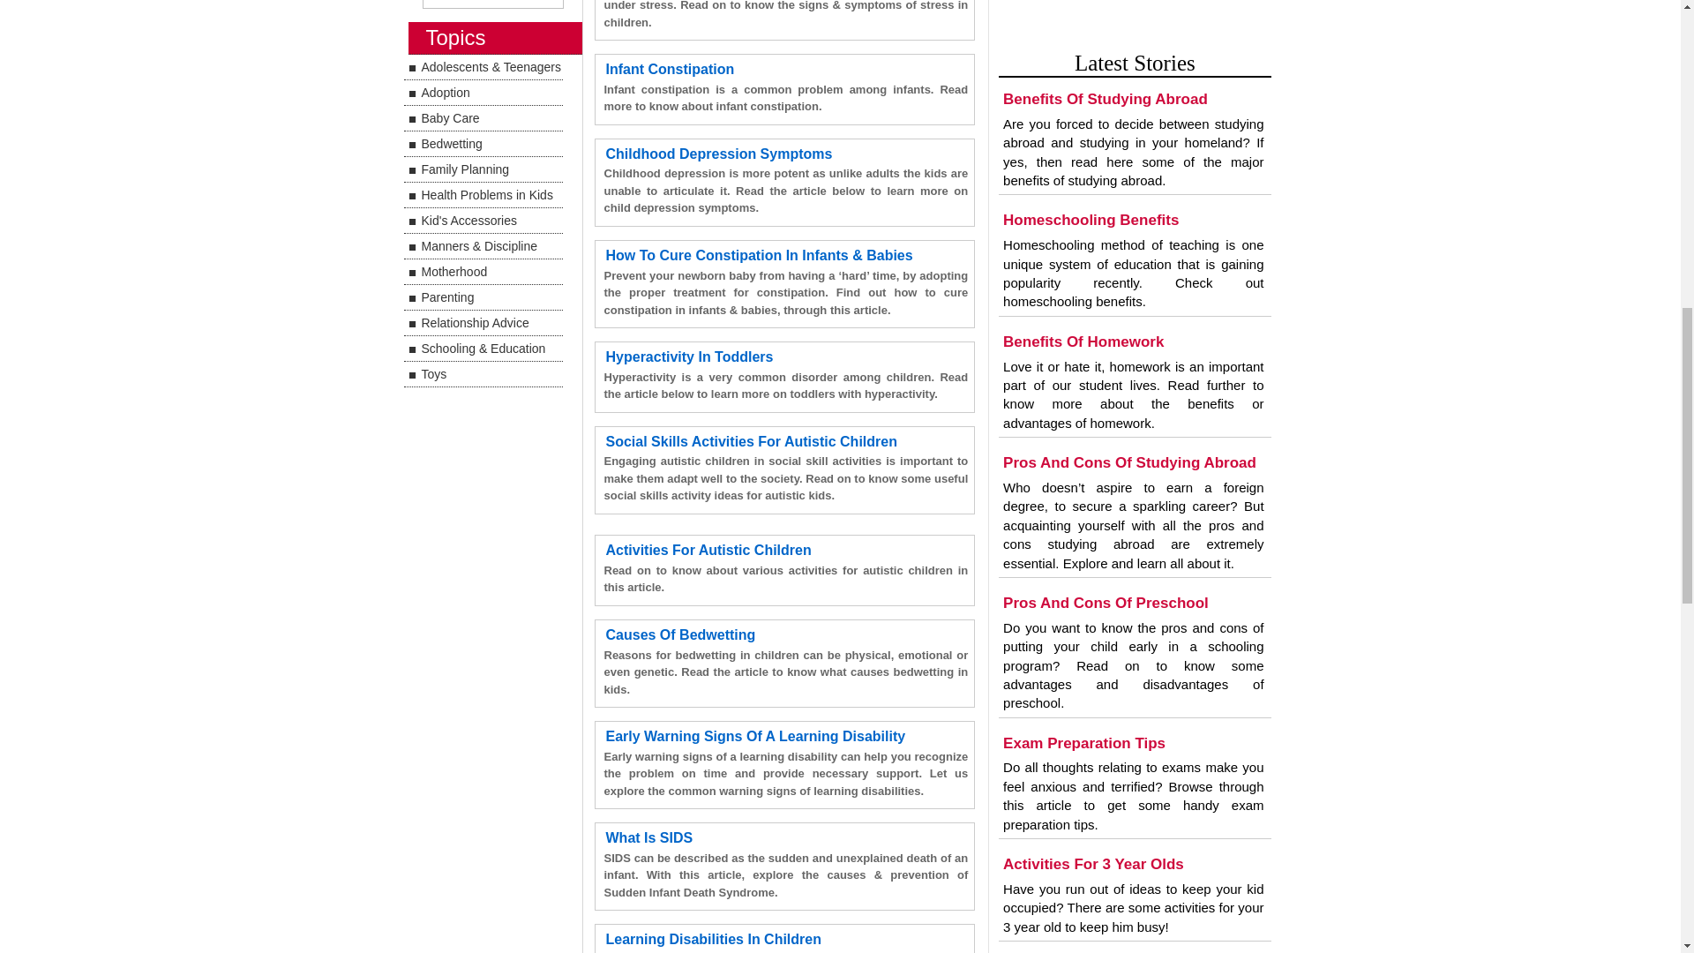  Describe the element at coordinates (679, 634) in the screenshot. I see `Causes Of Bedwetting` at that location.